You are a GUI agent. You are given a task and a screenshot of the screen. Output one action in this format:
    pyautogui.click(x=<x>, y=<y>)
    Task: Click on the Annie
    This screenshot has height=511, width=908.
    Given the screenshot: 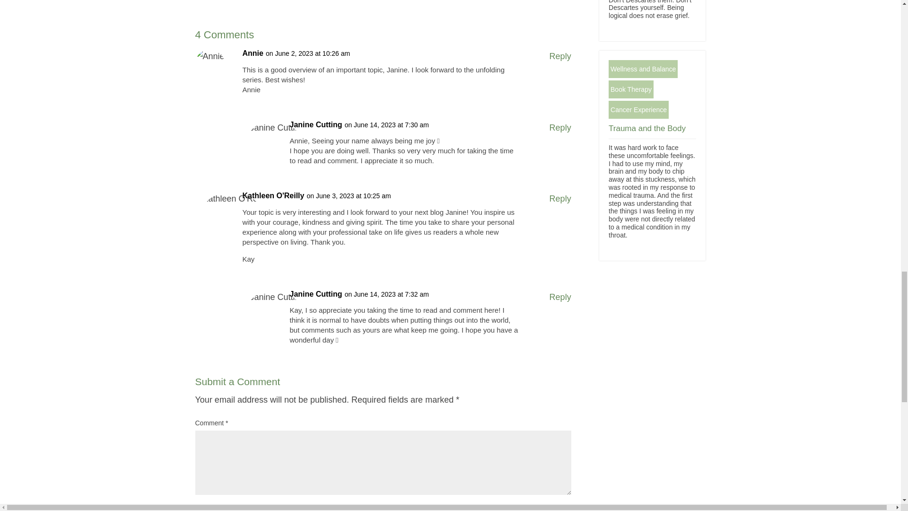 What is the action you would take?
    pyautogui.click(x=253, y=53)
    